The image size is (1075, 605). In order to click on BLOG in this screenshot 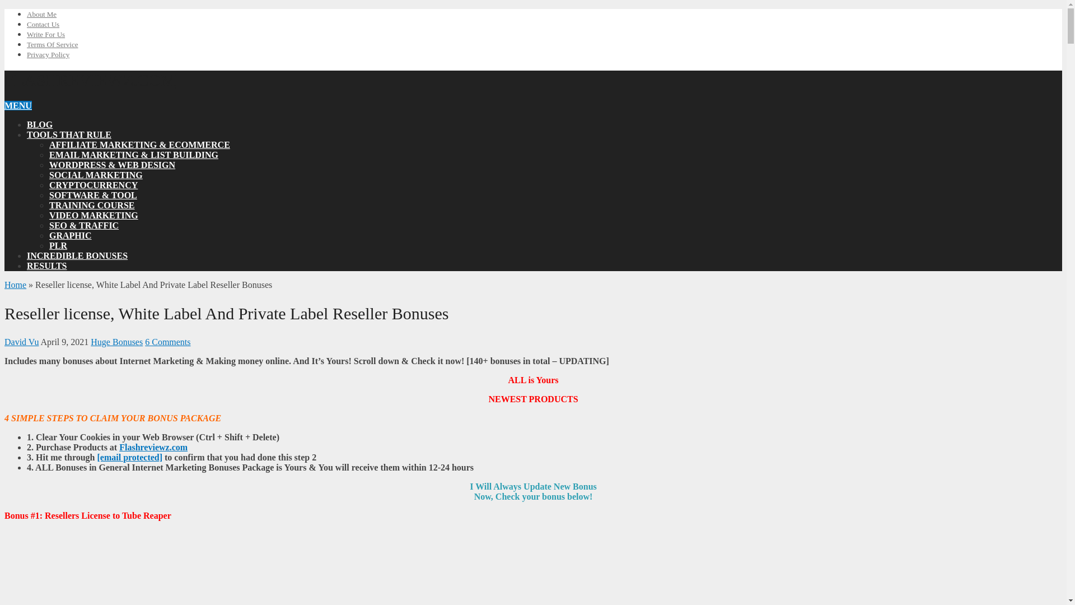, I will do `click(40, 124)`.